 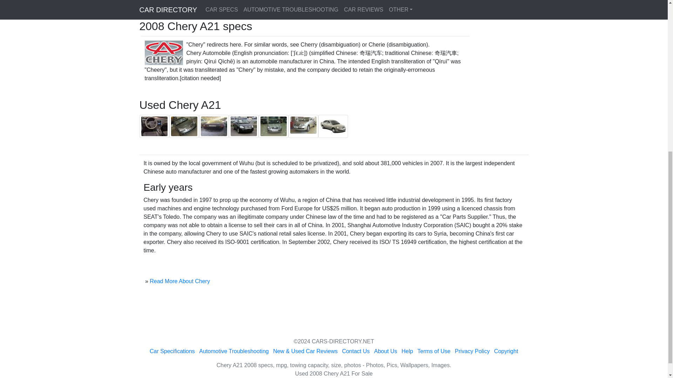 What do you see at coordinates (474, 4) in the screenshot?
I see `Report to Moderator` at bounding box center [474, 4].